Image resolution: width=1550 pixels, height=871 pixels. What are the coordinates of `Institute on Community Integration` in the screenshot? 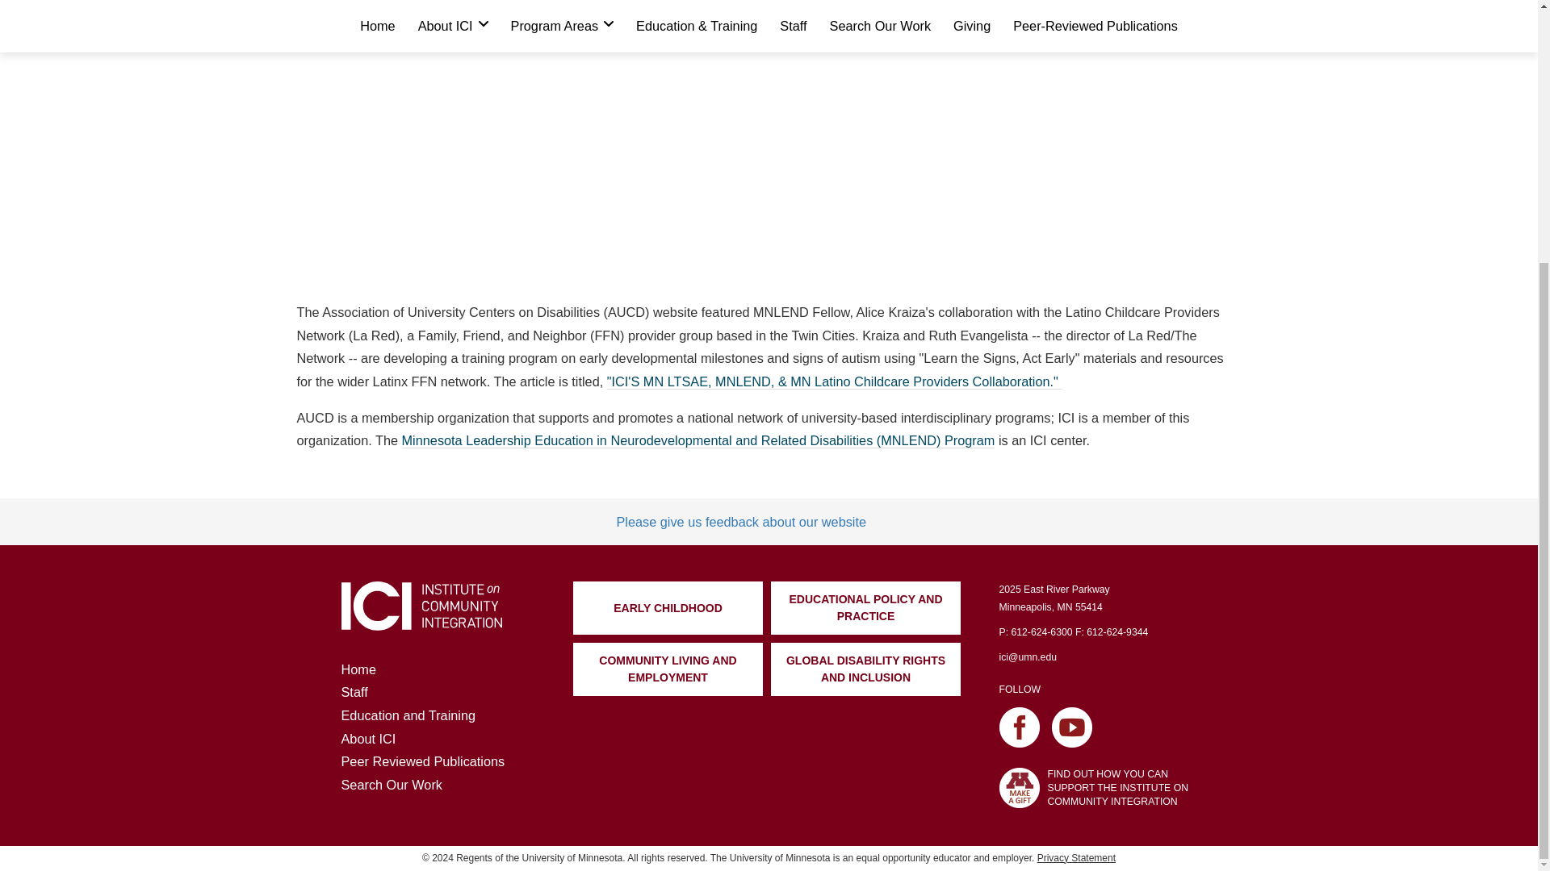 It's located at (421, 606).